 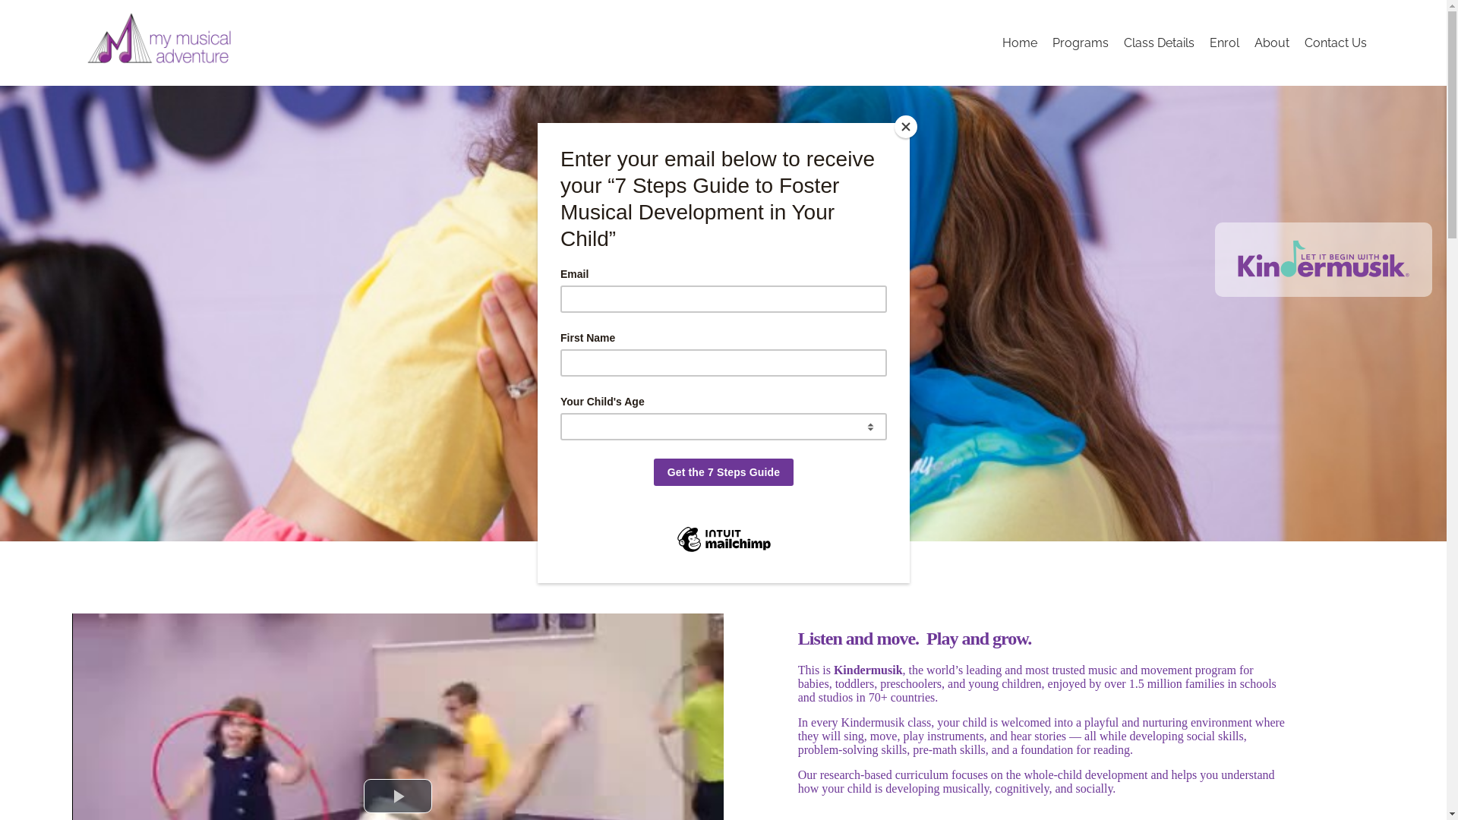 I want to click on About, so click(x=1272, y=43).